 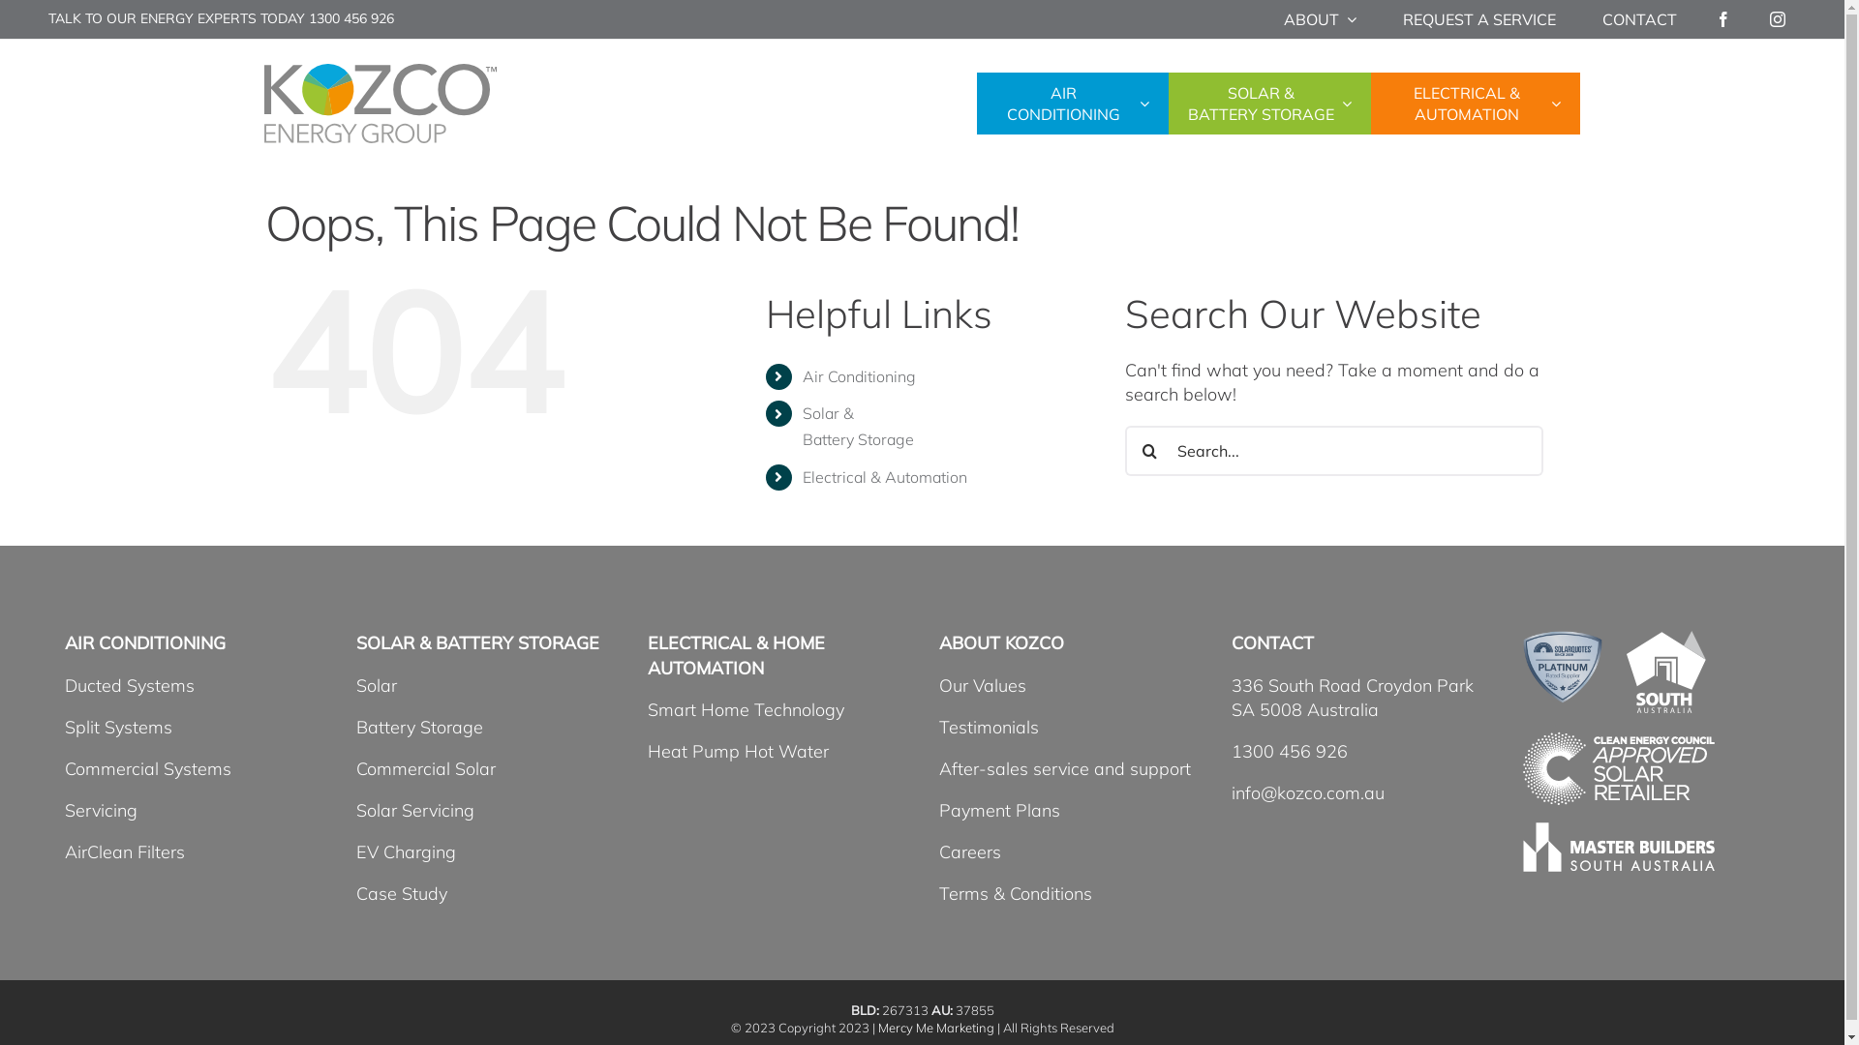 What do you see at coordinates (935, 1028) in the screenshot?
I see `Mercy Me Marketing` at bounding box center [935, 1028].